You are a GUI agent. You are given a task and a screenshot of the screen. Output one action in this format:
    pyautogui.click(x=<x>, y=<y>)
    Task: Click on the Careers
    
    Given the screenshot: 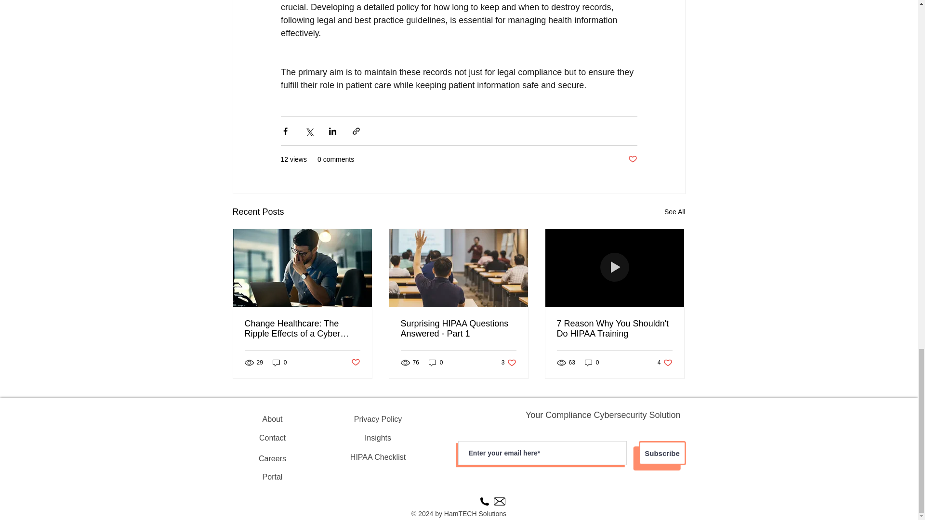 What is the action you would take?
    pyautogui.click(x=632, y=159)
    